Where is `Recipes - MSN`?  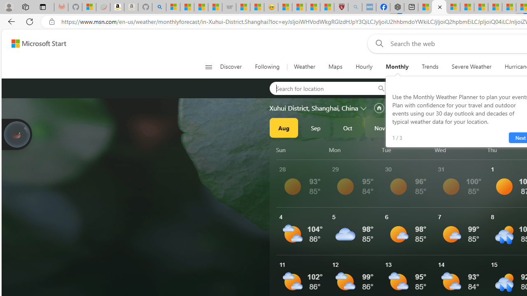 Recipes - MSN is located at coordinates (285, 7).